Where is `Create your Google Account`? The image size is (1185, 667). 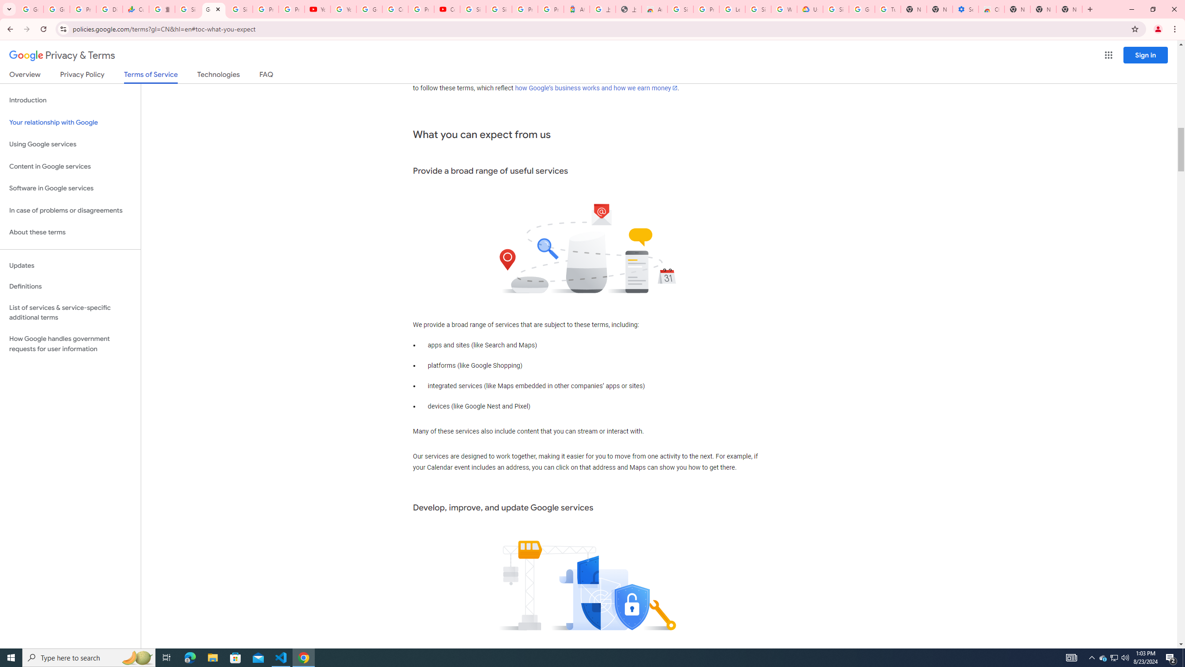
Create your Google Account is located at coordinates (395, 9).